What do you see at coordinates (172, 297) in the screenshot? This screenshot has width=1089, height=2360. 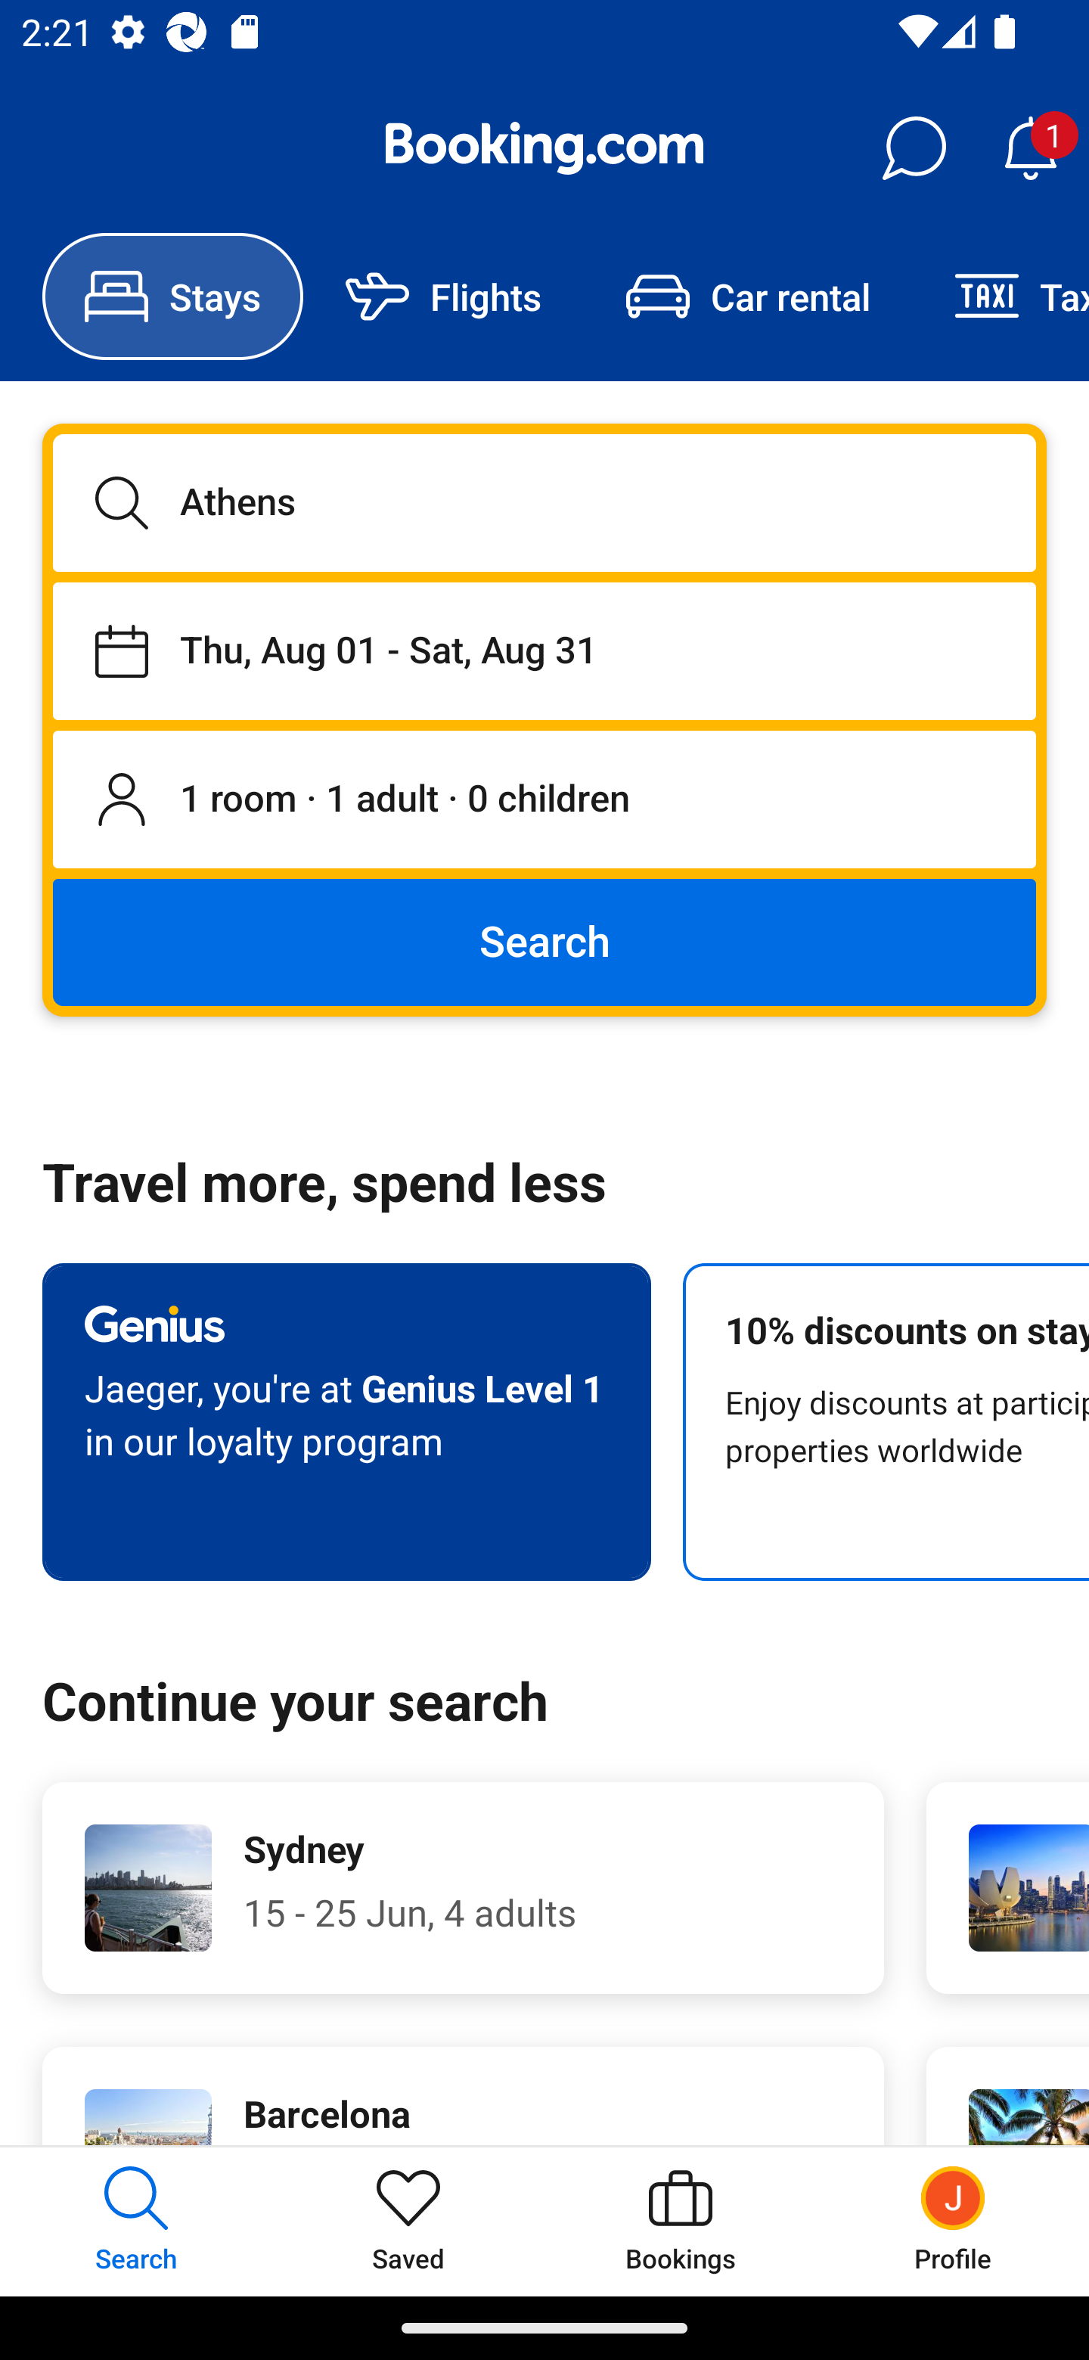 I see `Stays` at bounding box center [172, 297].